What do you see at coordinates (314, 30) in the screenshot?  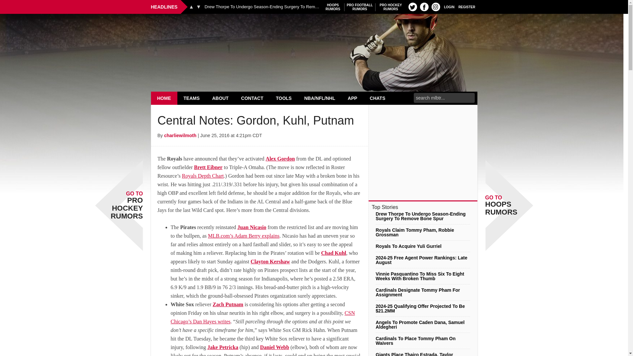 I see `HOME` at bounding box center [314, 30].